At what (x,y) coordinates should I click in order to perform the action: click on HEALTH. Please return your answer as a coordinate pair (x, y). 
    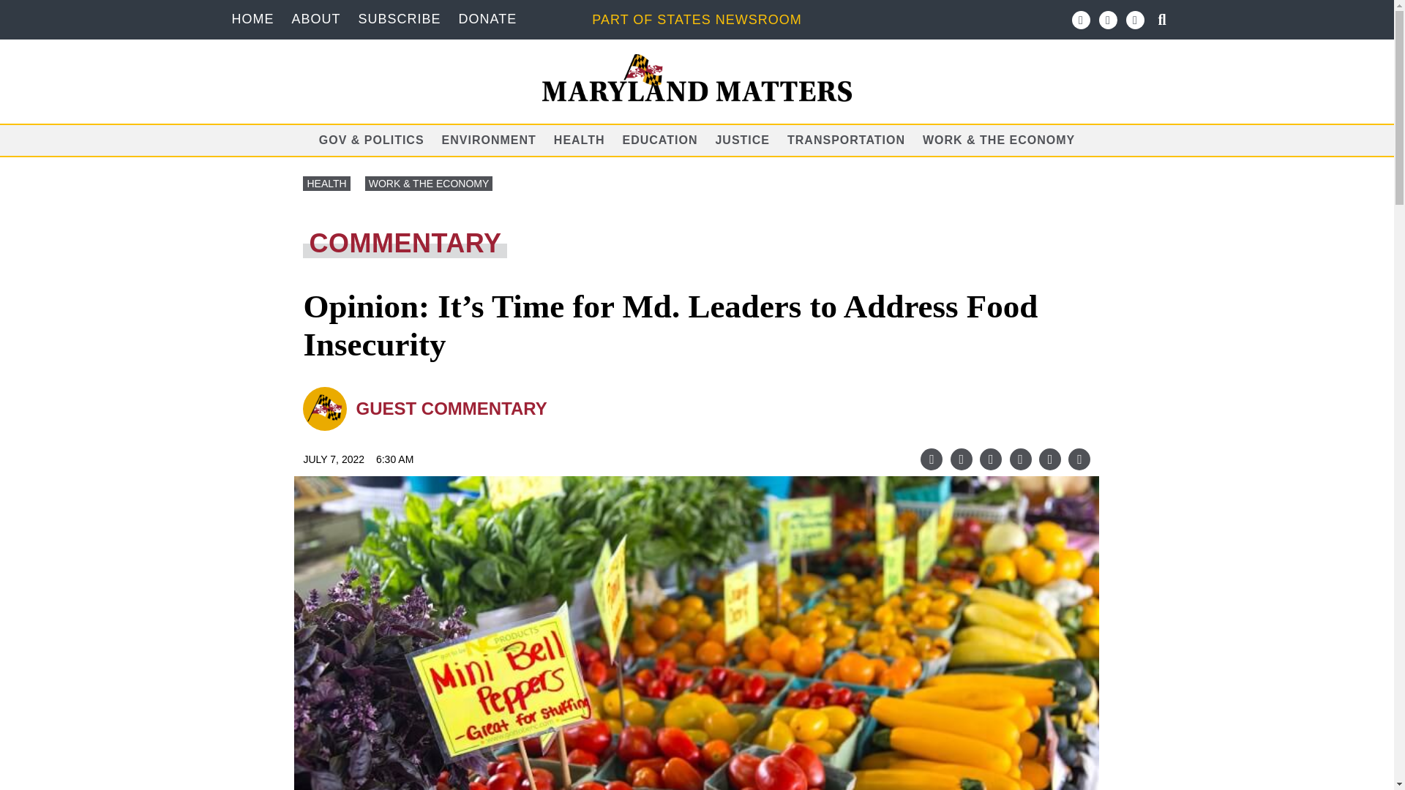
    Looking at the image, I should click on (580, 139).